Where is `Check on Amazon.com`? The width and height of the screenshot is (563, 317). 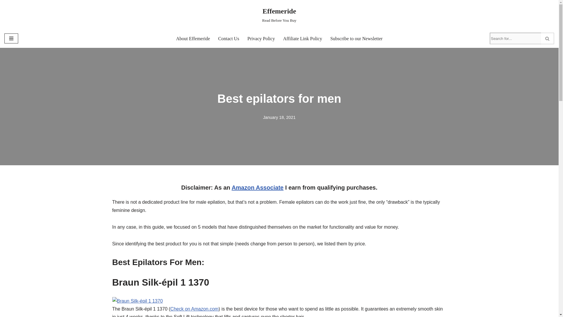 Check on Amazon.com is located at coordinates (195, 309).